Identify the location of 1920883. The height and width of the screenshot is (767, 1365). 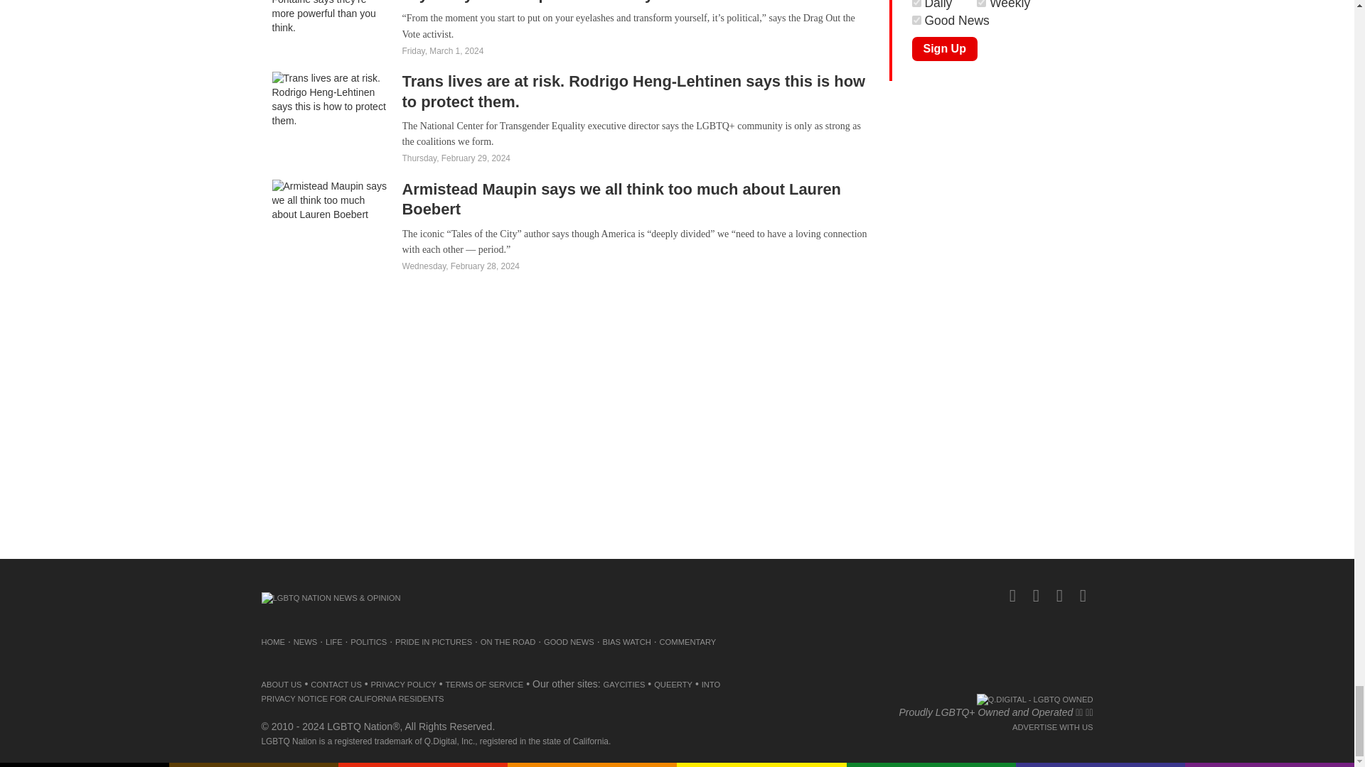
(916, 20).